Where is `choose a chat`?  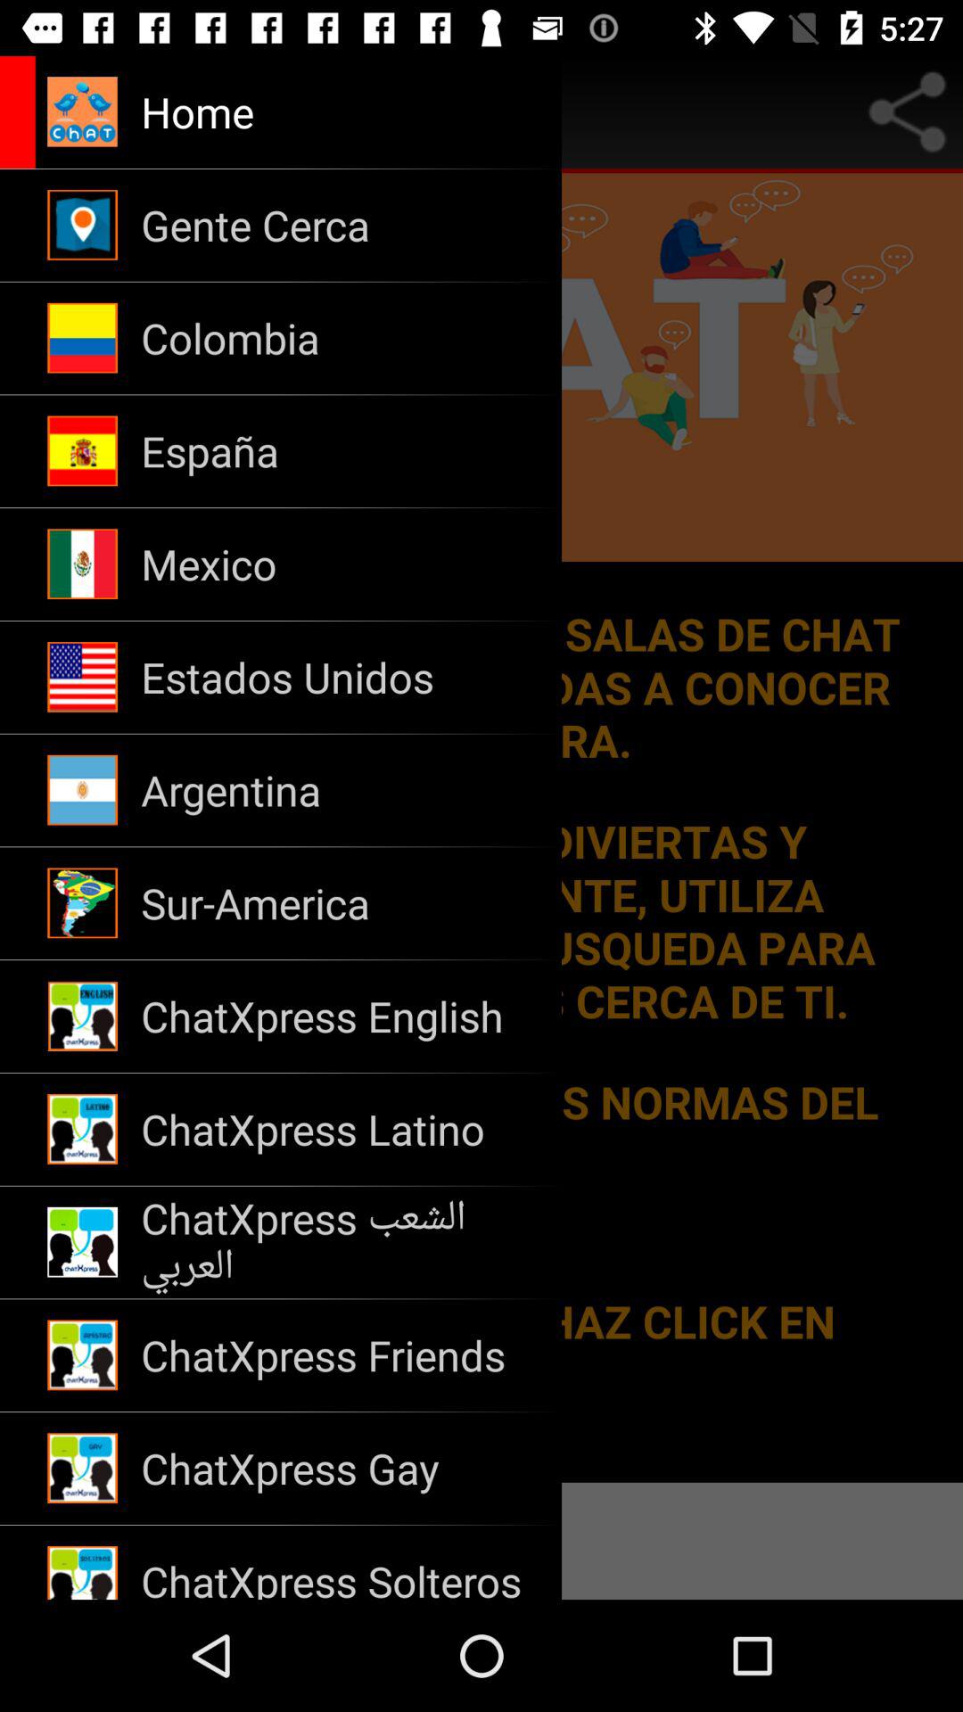
choose a chat is located at coordinates (481, 827).